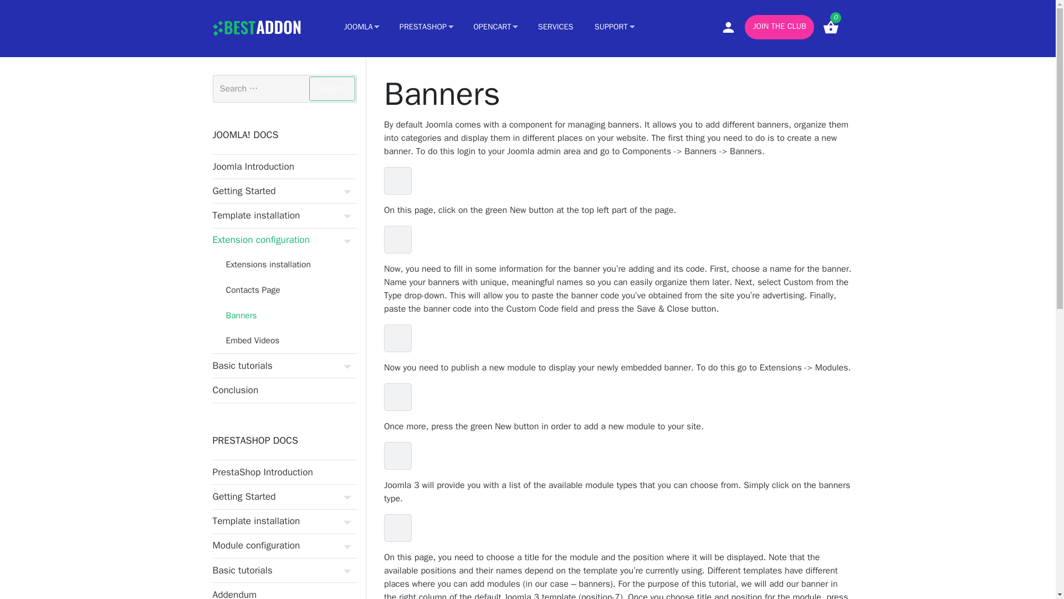 The image size is (1064, 599). Describe the element at coordinates (332, 89) in the screenshot. I see `Search` at that location.